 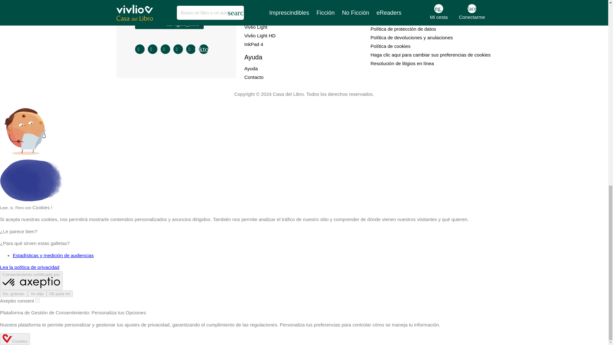 What do you see at coordinates (203, 49) in the screenshot?
I see `Casa Del Libro Tik Tok` at bounding box center [203, 49].